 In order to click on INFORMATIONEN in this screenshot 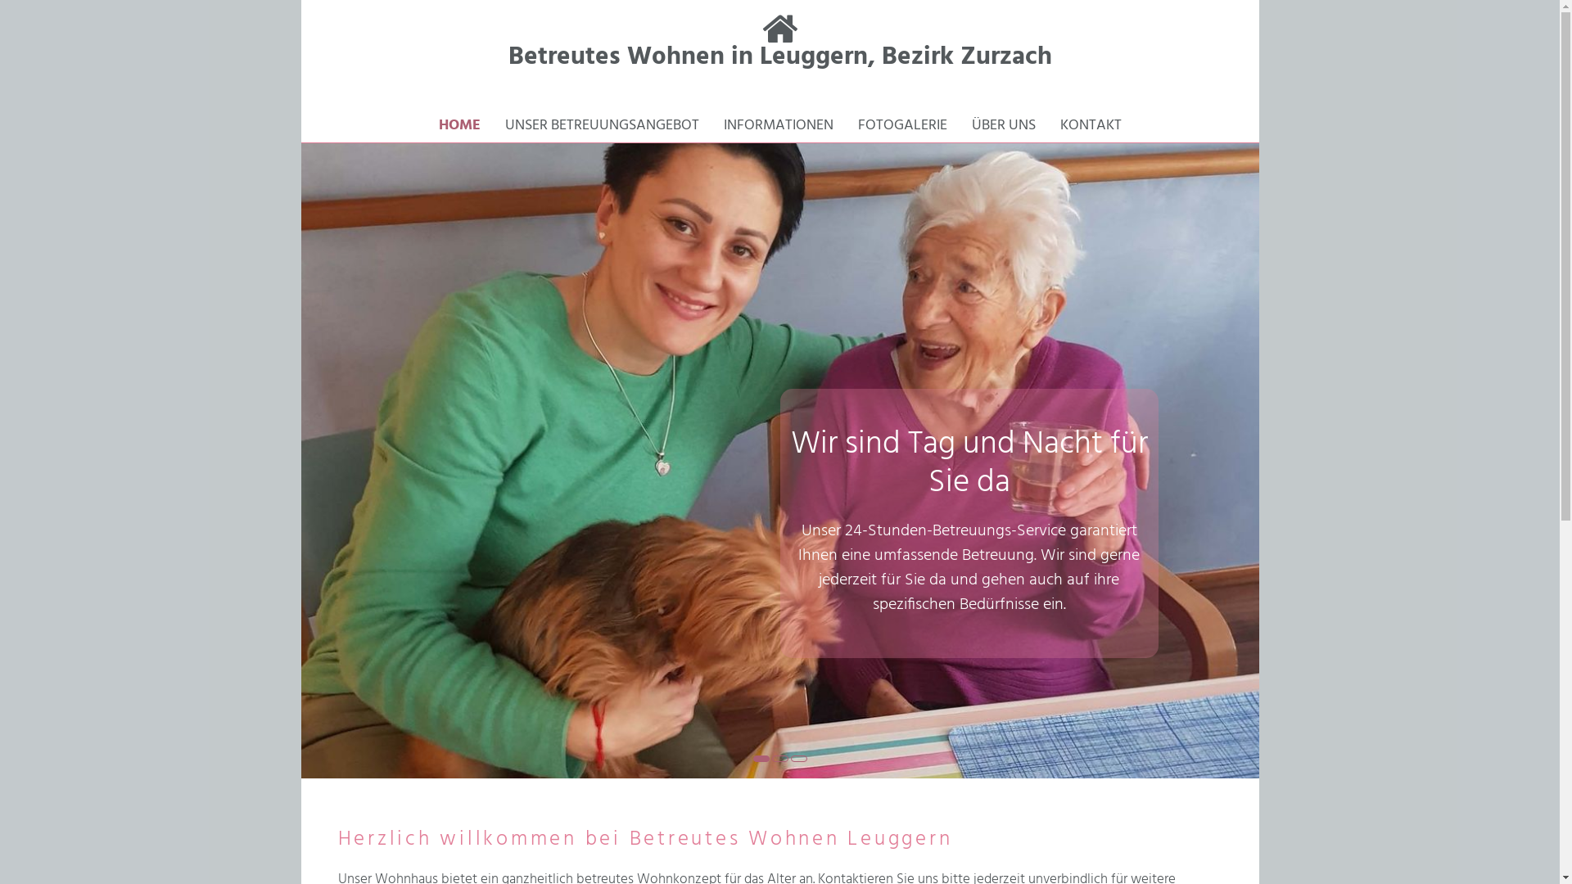, I will do `click(778, 126)`.